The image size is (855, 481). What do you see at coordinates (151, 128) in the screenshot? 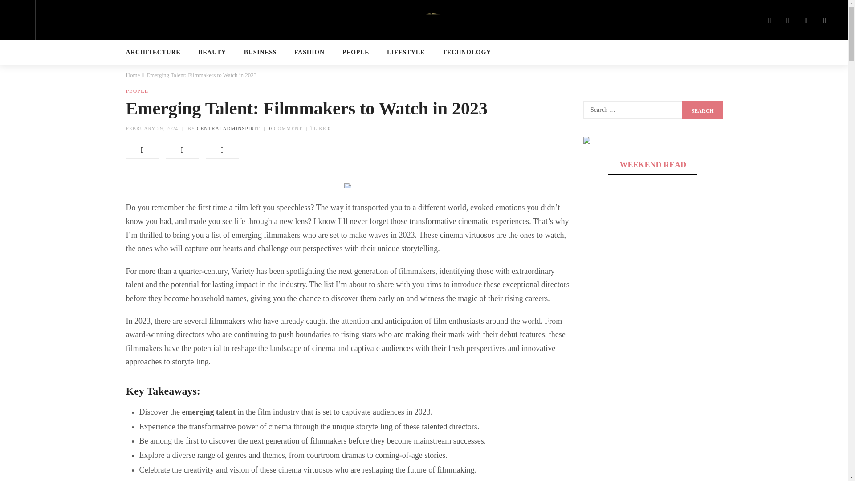
I see `FEBRUARY 29, 2024` at bounding box center [151, 128].